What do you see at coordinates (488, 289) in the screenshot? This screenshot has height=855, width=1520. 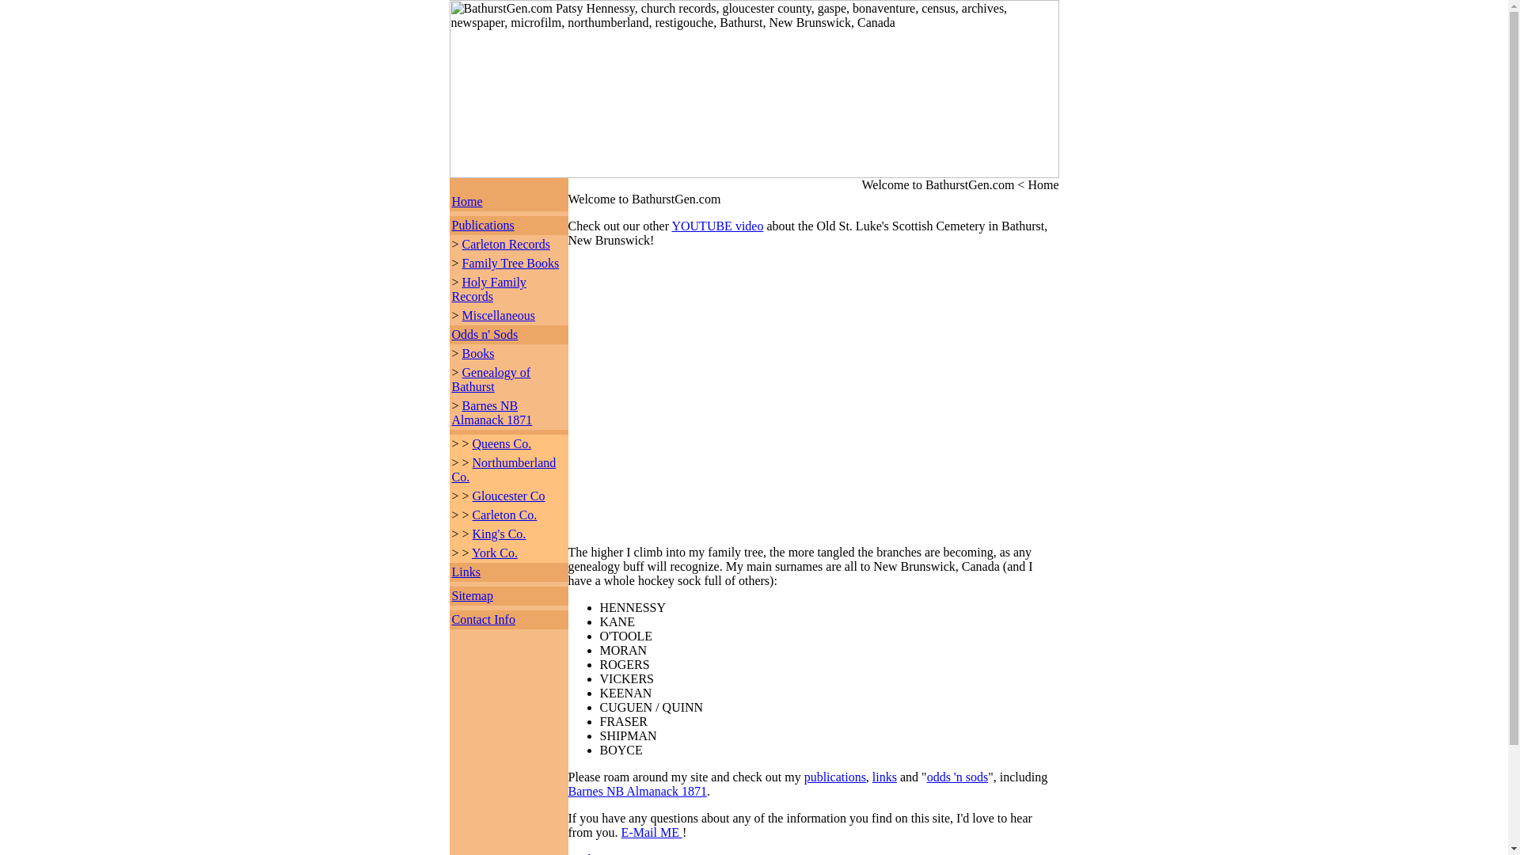 I see `Holy Family Records` at bounding box center [488, 289].